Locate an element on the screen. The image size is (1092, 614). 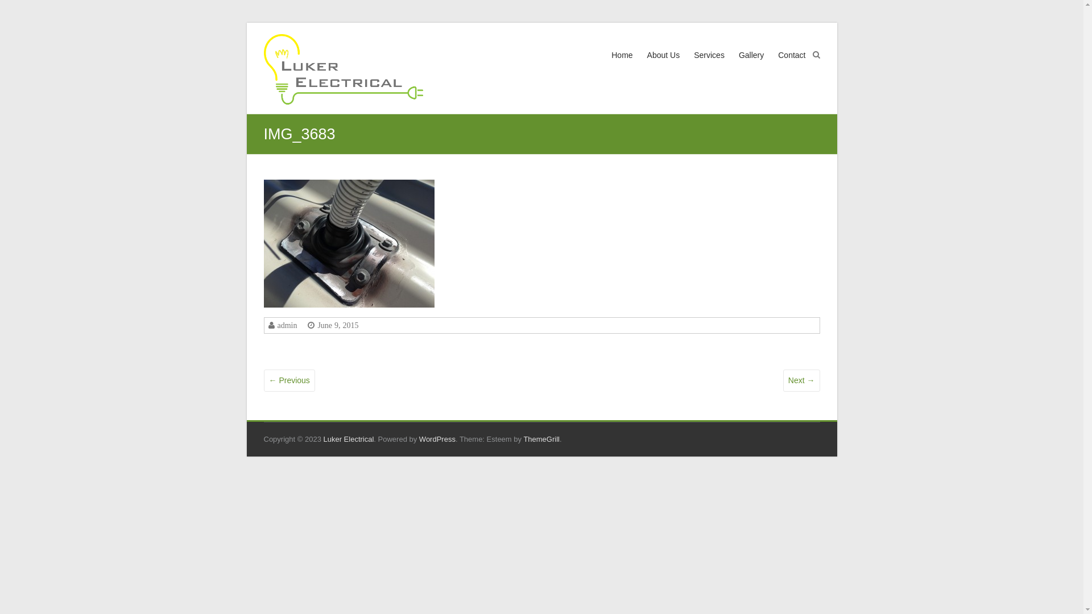
Gallery is located at coordinates (751, 66).